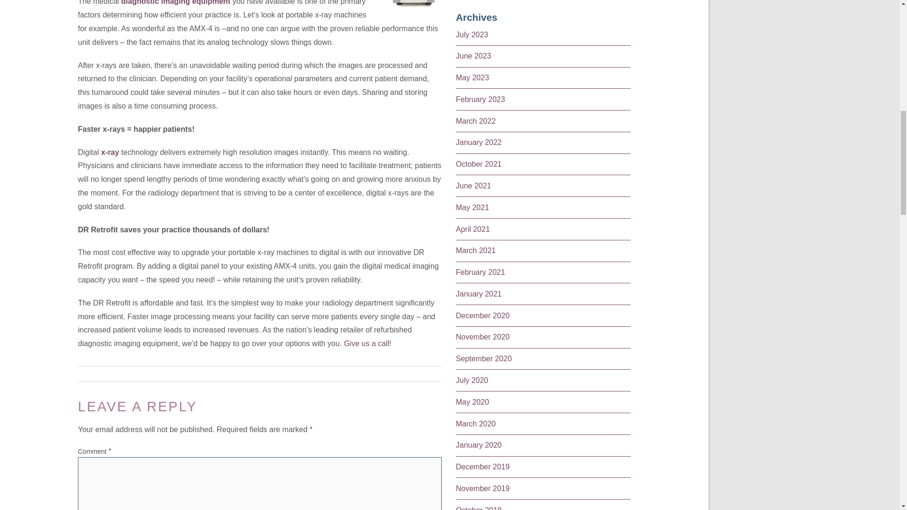 Image resolution: width=907 pixels, height=510 pixels. What do you see at coordinates (366, 343) in the screenshot?
I see `Give us a call` at bounding box center [366, 343].